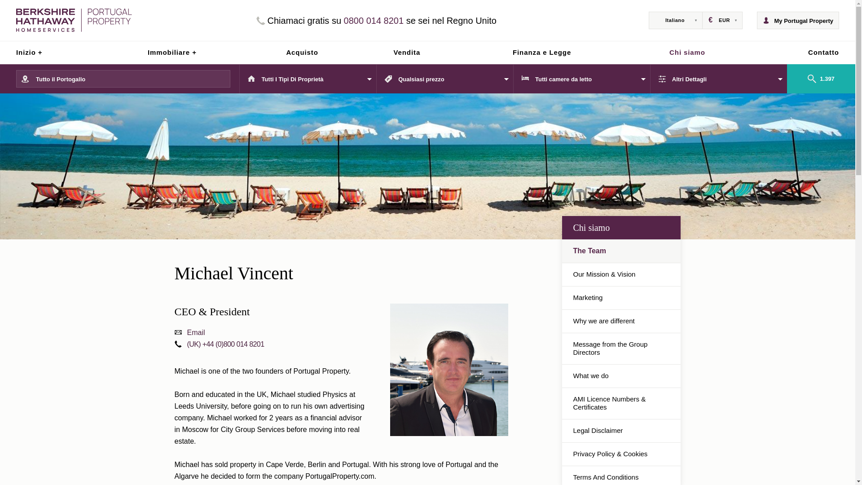 The width and height of the screenshot is (862, 485). What do you see at coordinates (376, 21) in the screenshot?
I see `Chiamaci gratis su 0800 014 8201 se sei nel Regno Unito` at bounding box center [376, 21].